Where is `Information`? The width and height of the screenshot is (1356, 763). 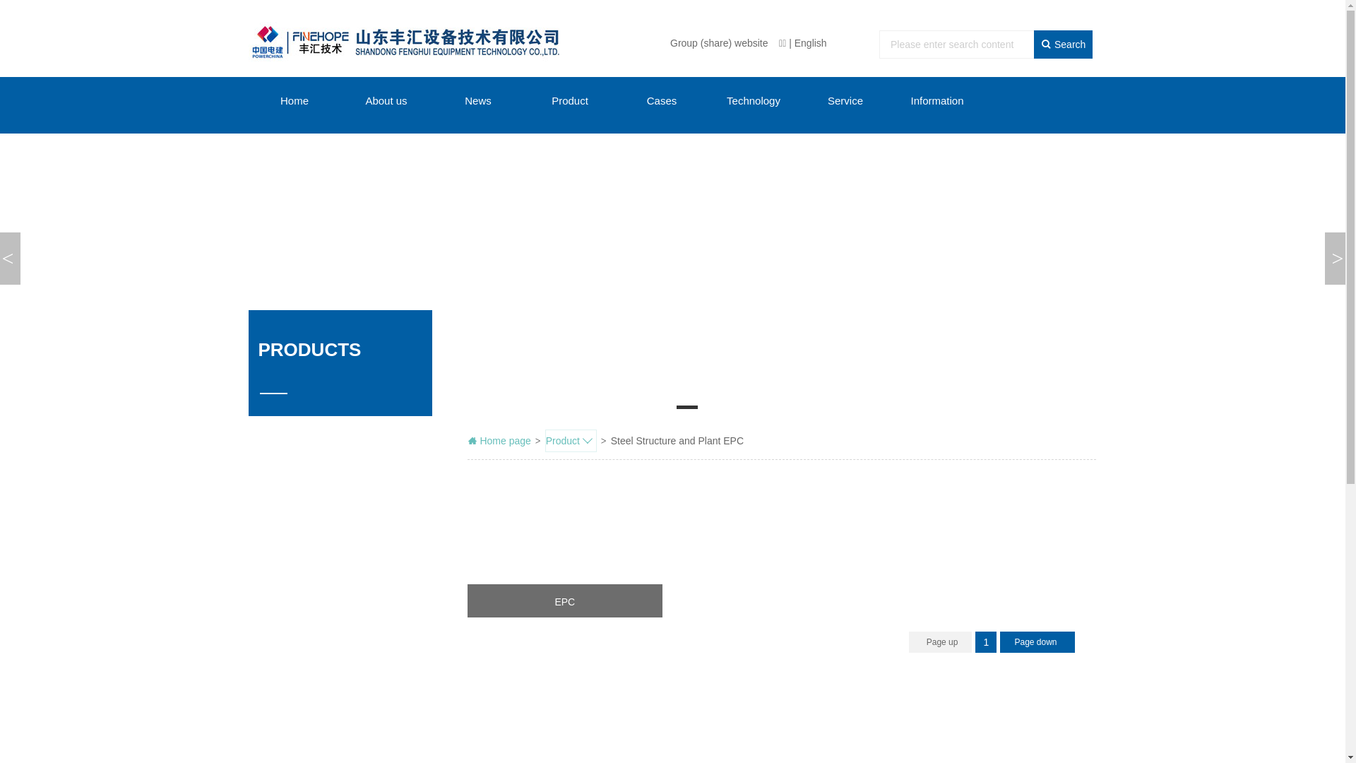 Information is located at coordinates (937, 101).